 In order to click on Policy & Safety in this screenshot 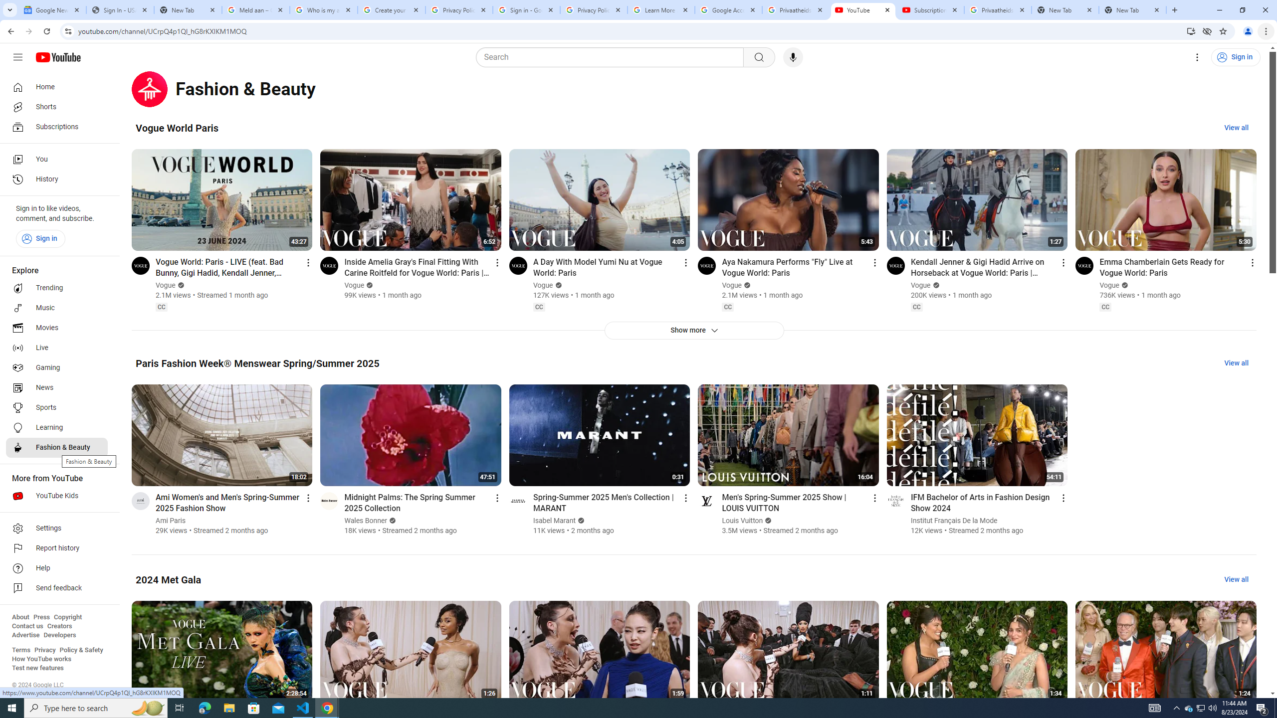, I will do `click(81, 650)`.